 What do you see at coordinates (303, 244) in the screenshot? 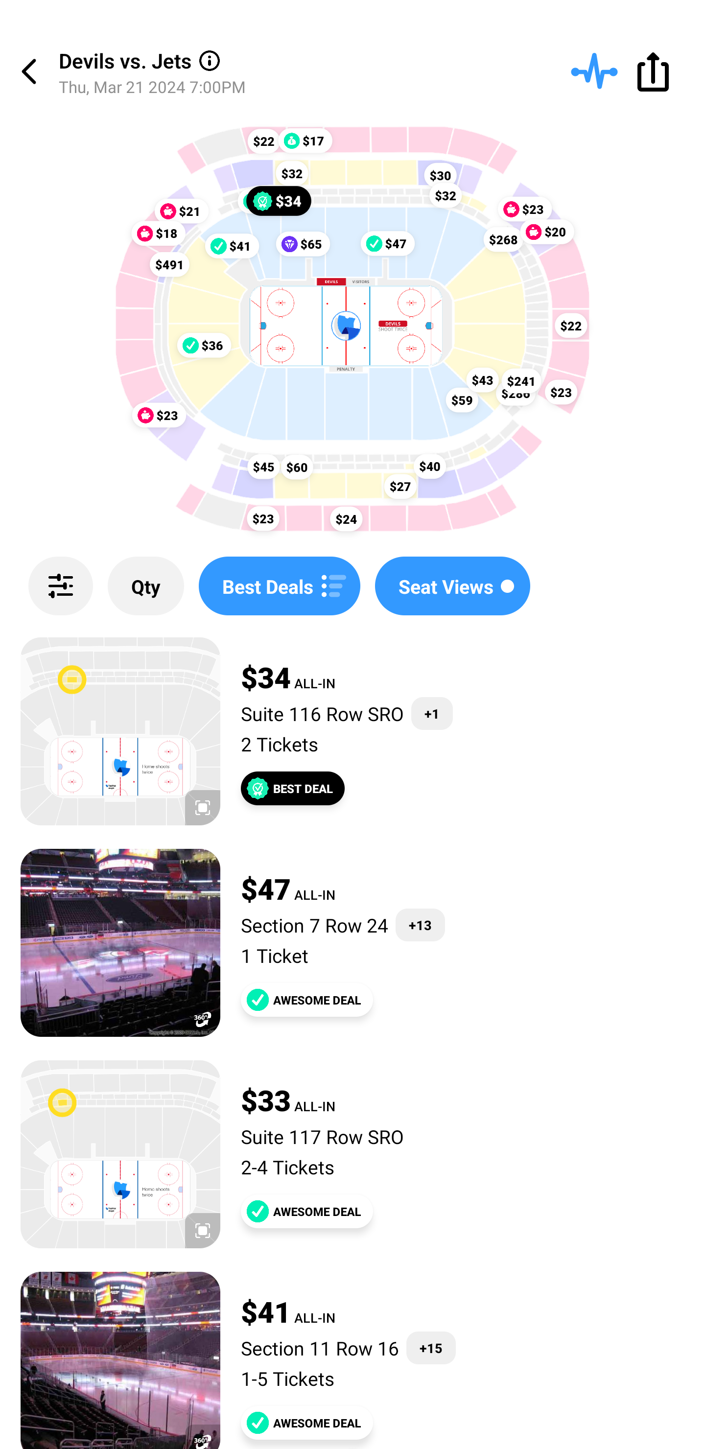
I see `$65` at bounding box center [303, 244].